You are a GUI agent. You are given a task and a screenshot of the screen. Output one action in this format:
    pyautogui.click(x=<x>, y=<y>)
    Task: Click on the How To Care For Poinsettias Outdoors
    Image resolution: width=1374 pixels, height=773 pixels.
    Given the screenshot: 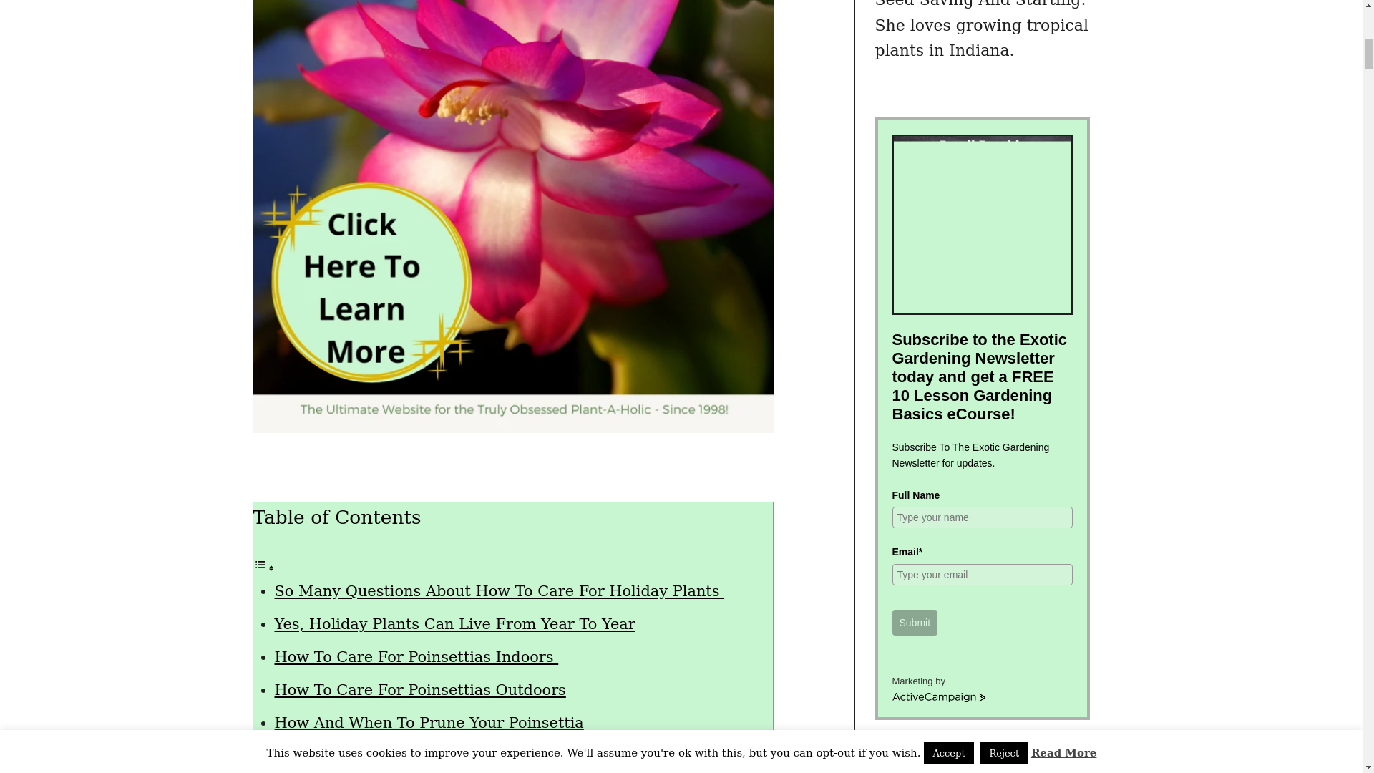 What is the action you would take?
    pyautogui.click(x=421, y=690)
    